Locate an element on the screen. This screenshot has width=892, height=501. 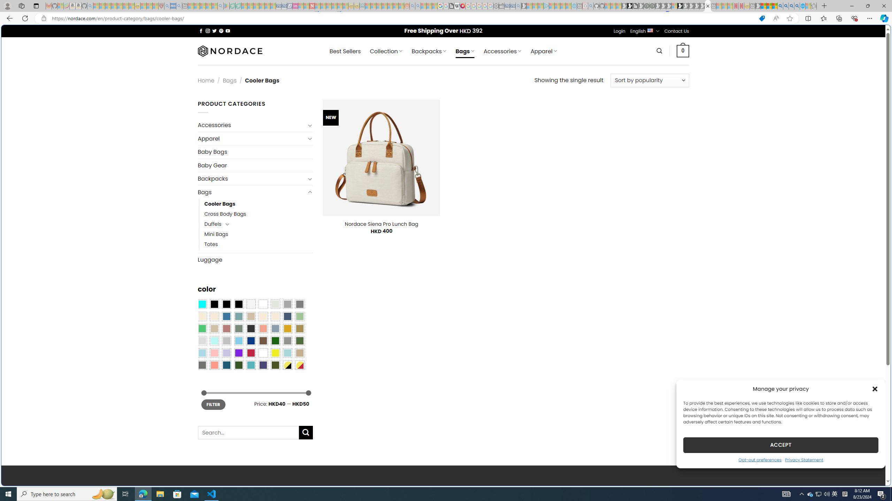
Army Green is located at coordinates (275, 365).